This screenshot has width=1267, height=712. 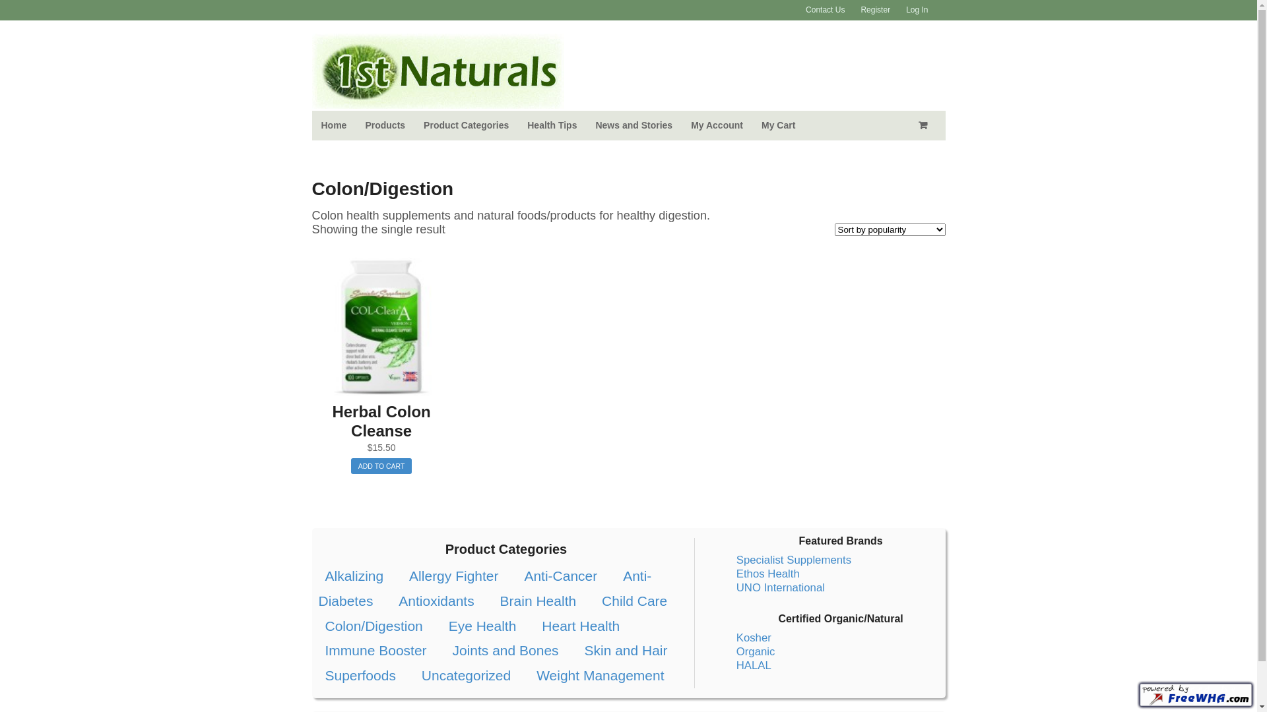 I want to click on My Account, so click(x=717, y=125).